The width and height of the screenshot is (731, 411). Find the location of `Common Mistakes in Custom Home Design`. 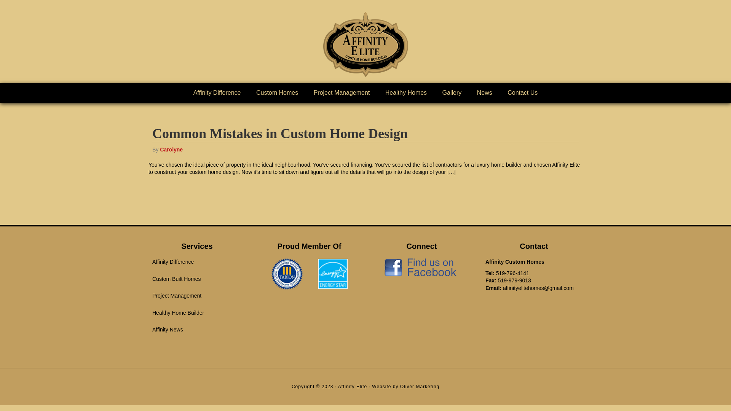

Common Mistakes in Custom Home Design is located at coordinates (280, 134).